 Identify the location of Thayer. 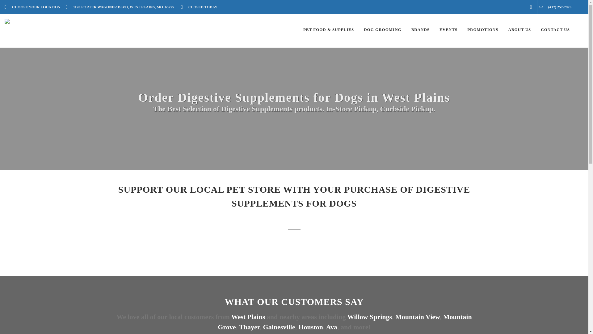
(249, 327).